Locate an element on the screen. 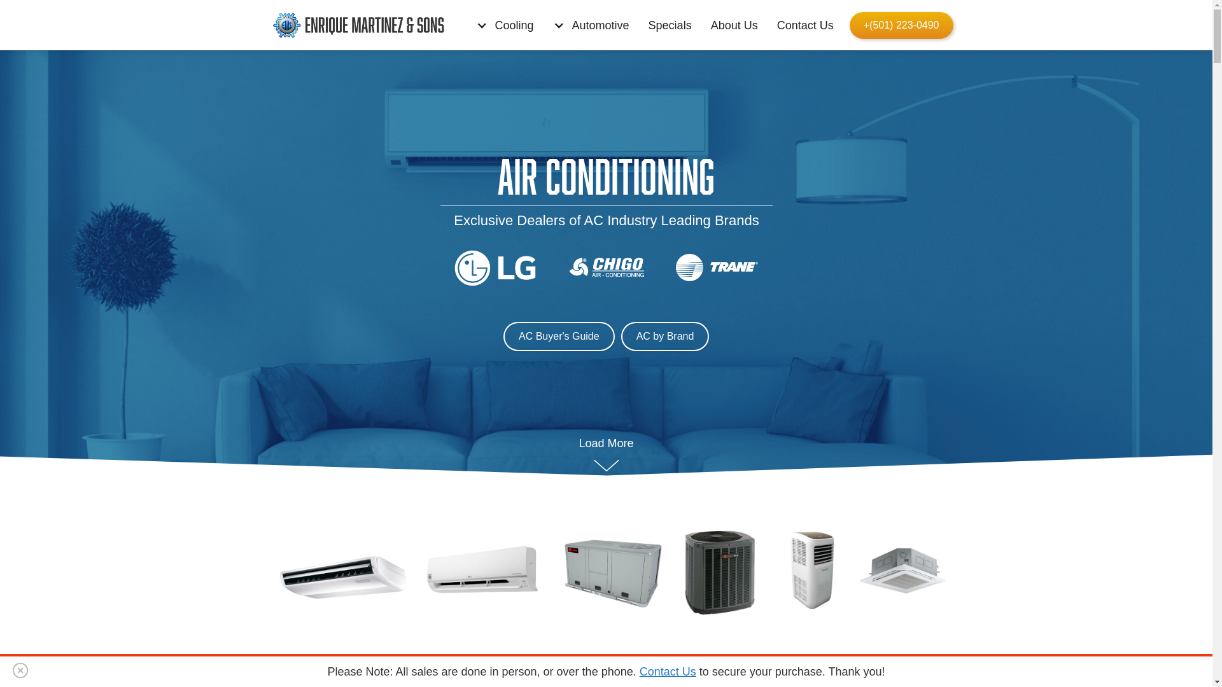 This screenshot has height=687, width=1222. HVACR Equipment is located at coordinates (663, 507).